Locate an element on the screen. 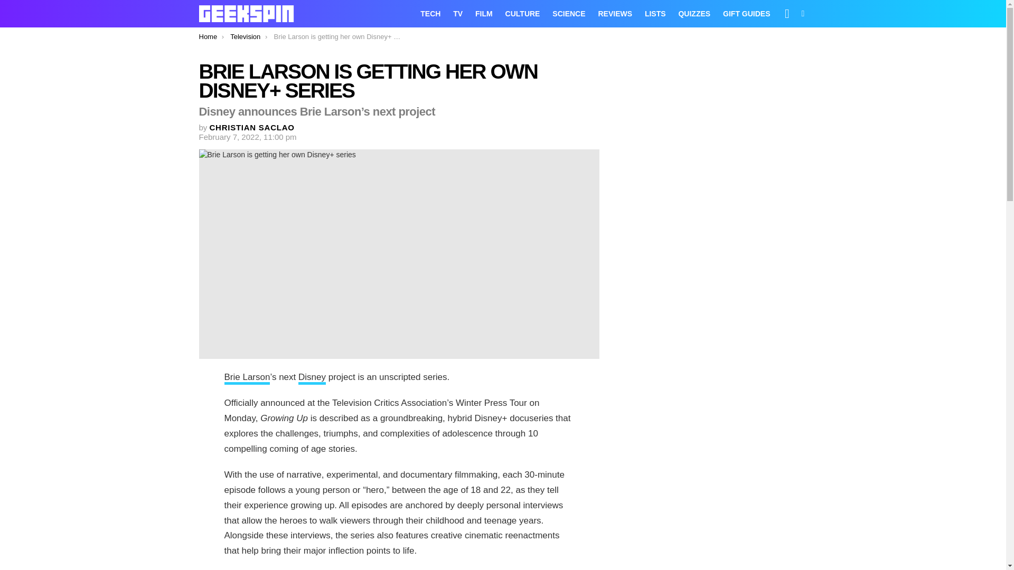  LISTS is located at coordinates (655, 14).